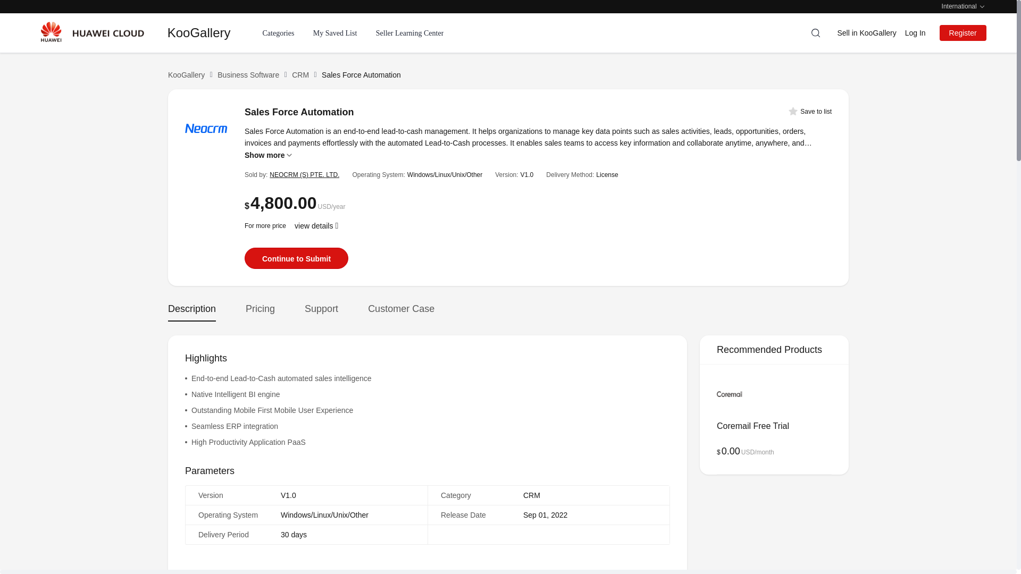  I want to click on Log In, so click(915, 33).